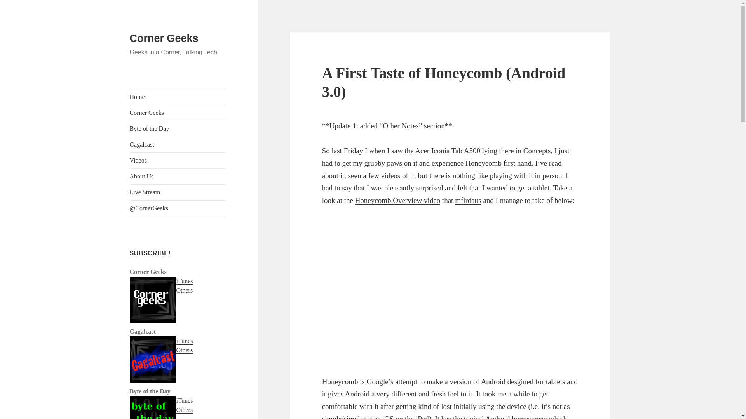 This screenshot has width=746, height=419. What do you see at coordinates (178, 161) in the screenshot?
I see `Videos` at bounding box center [178, 161].